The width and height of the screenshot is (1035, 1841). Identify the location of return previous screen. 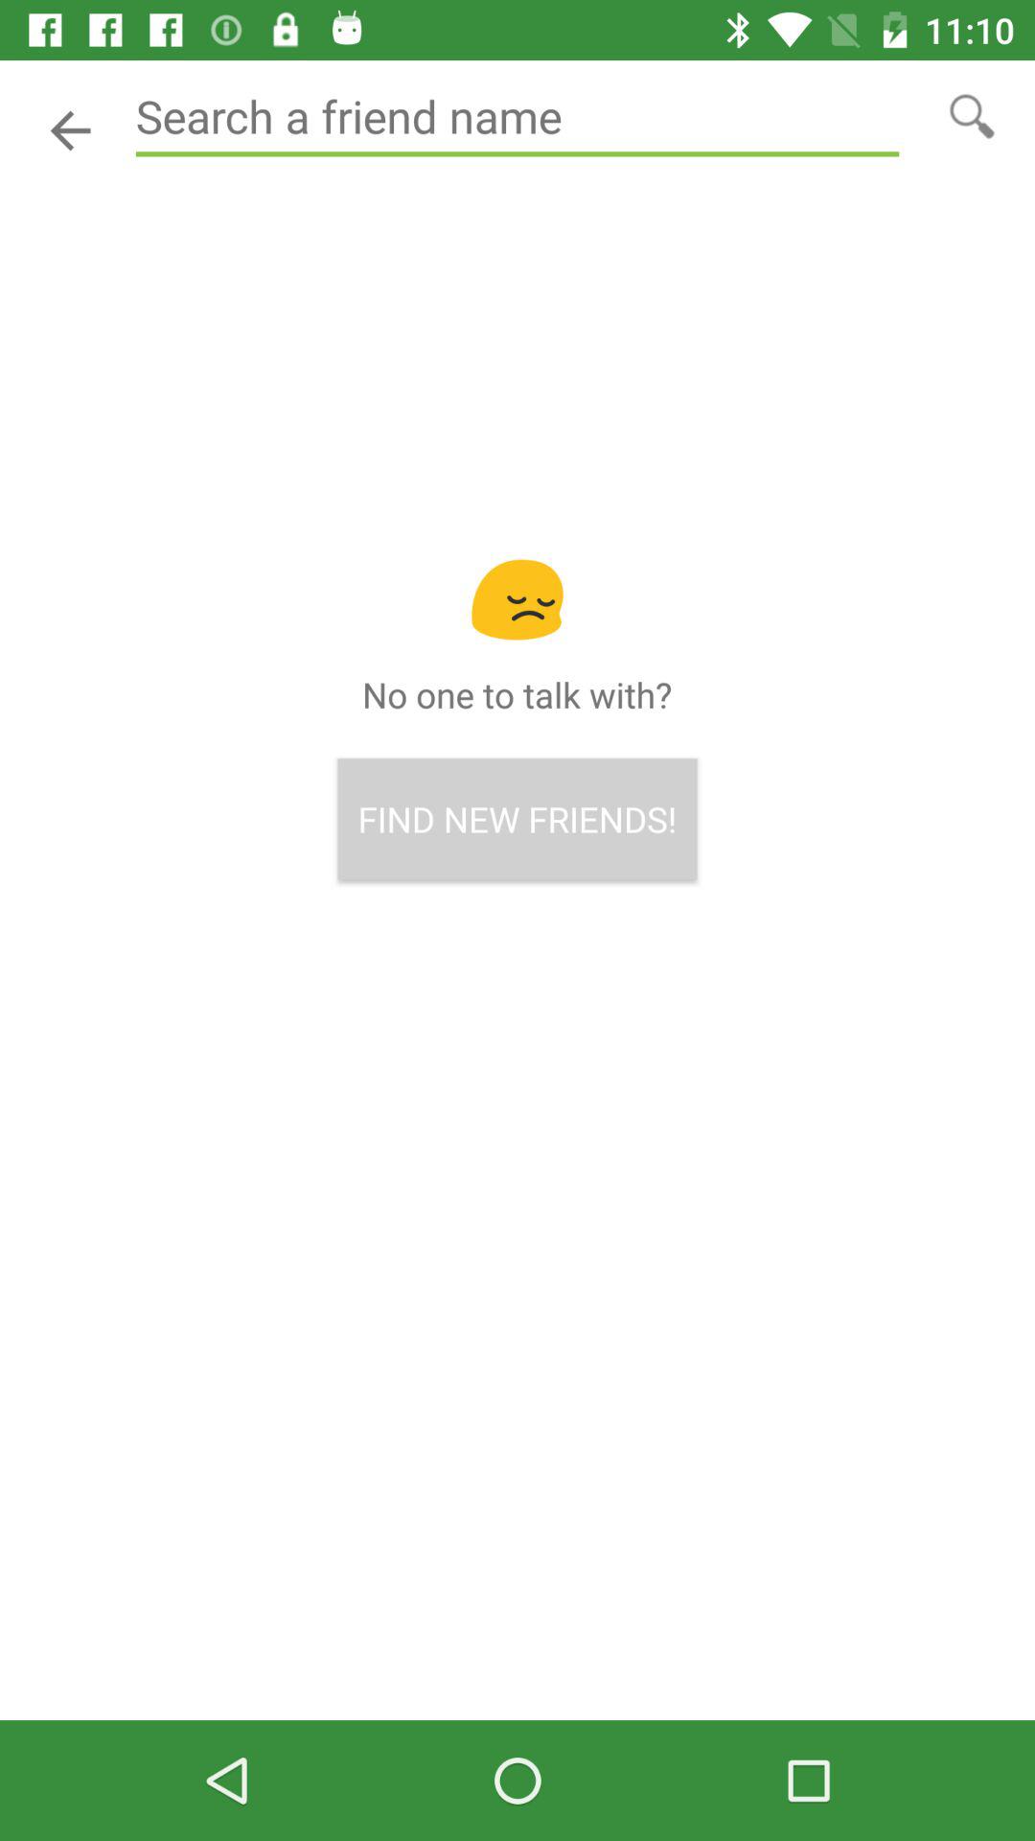
(71, 130).